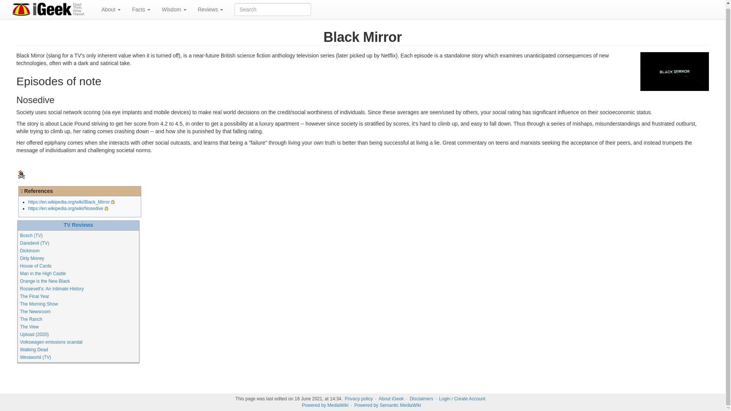  I want to click on TV Reviews, so click(78, 225).